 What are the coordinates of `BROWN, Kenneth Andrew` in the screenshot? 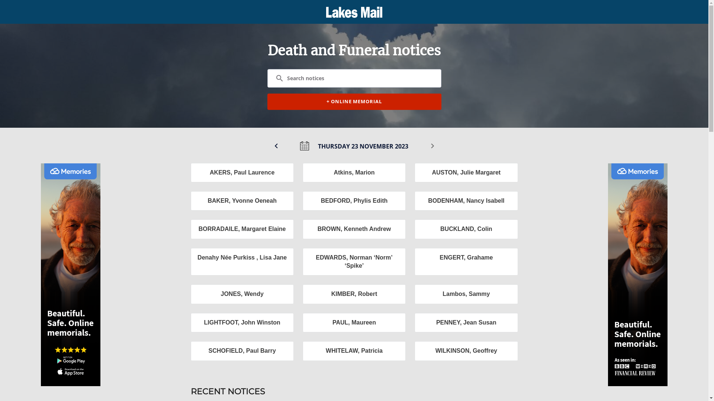 It's located at (354, 229).